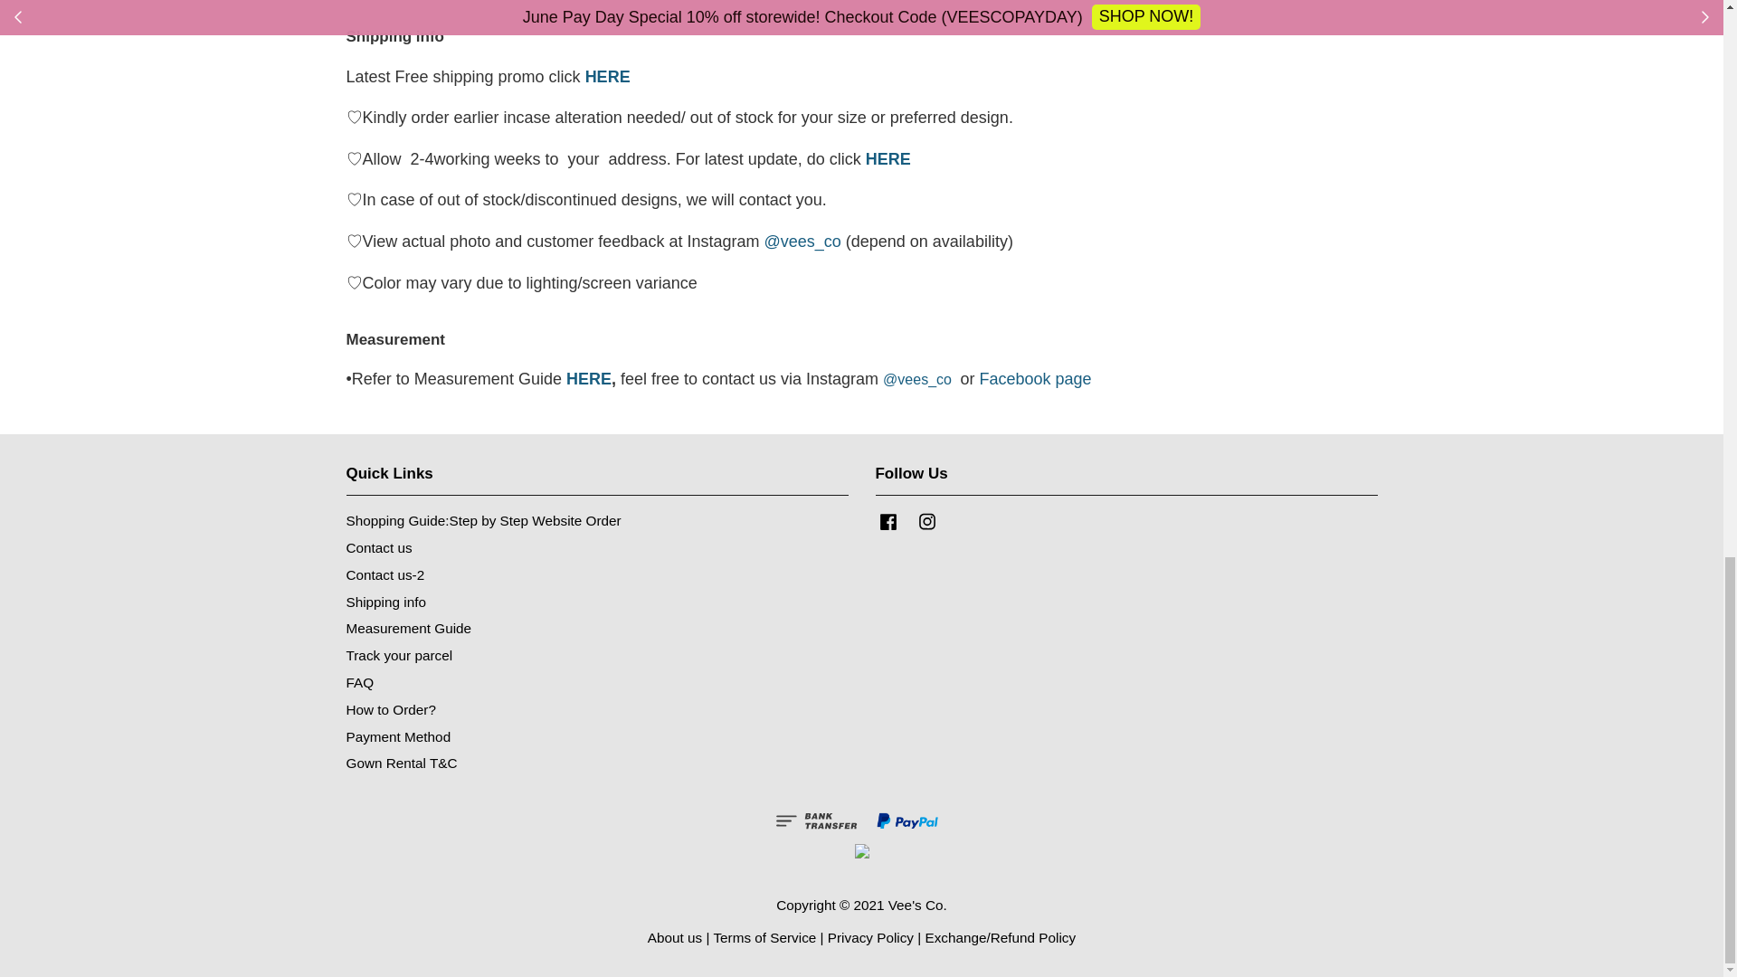  Describe the element at coordinates (888, 521) in the screenshot. I see `icon-facebook` at that location.